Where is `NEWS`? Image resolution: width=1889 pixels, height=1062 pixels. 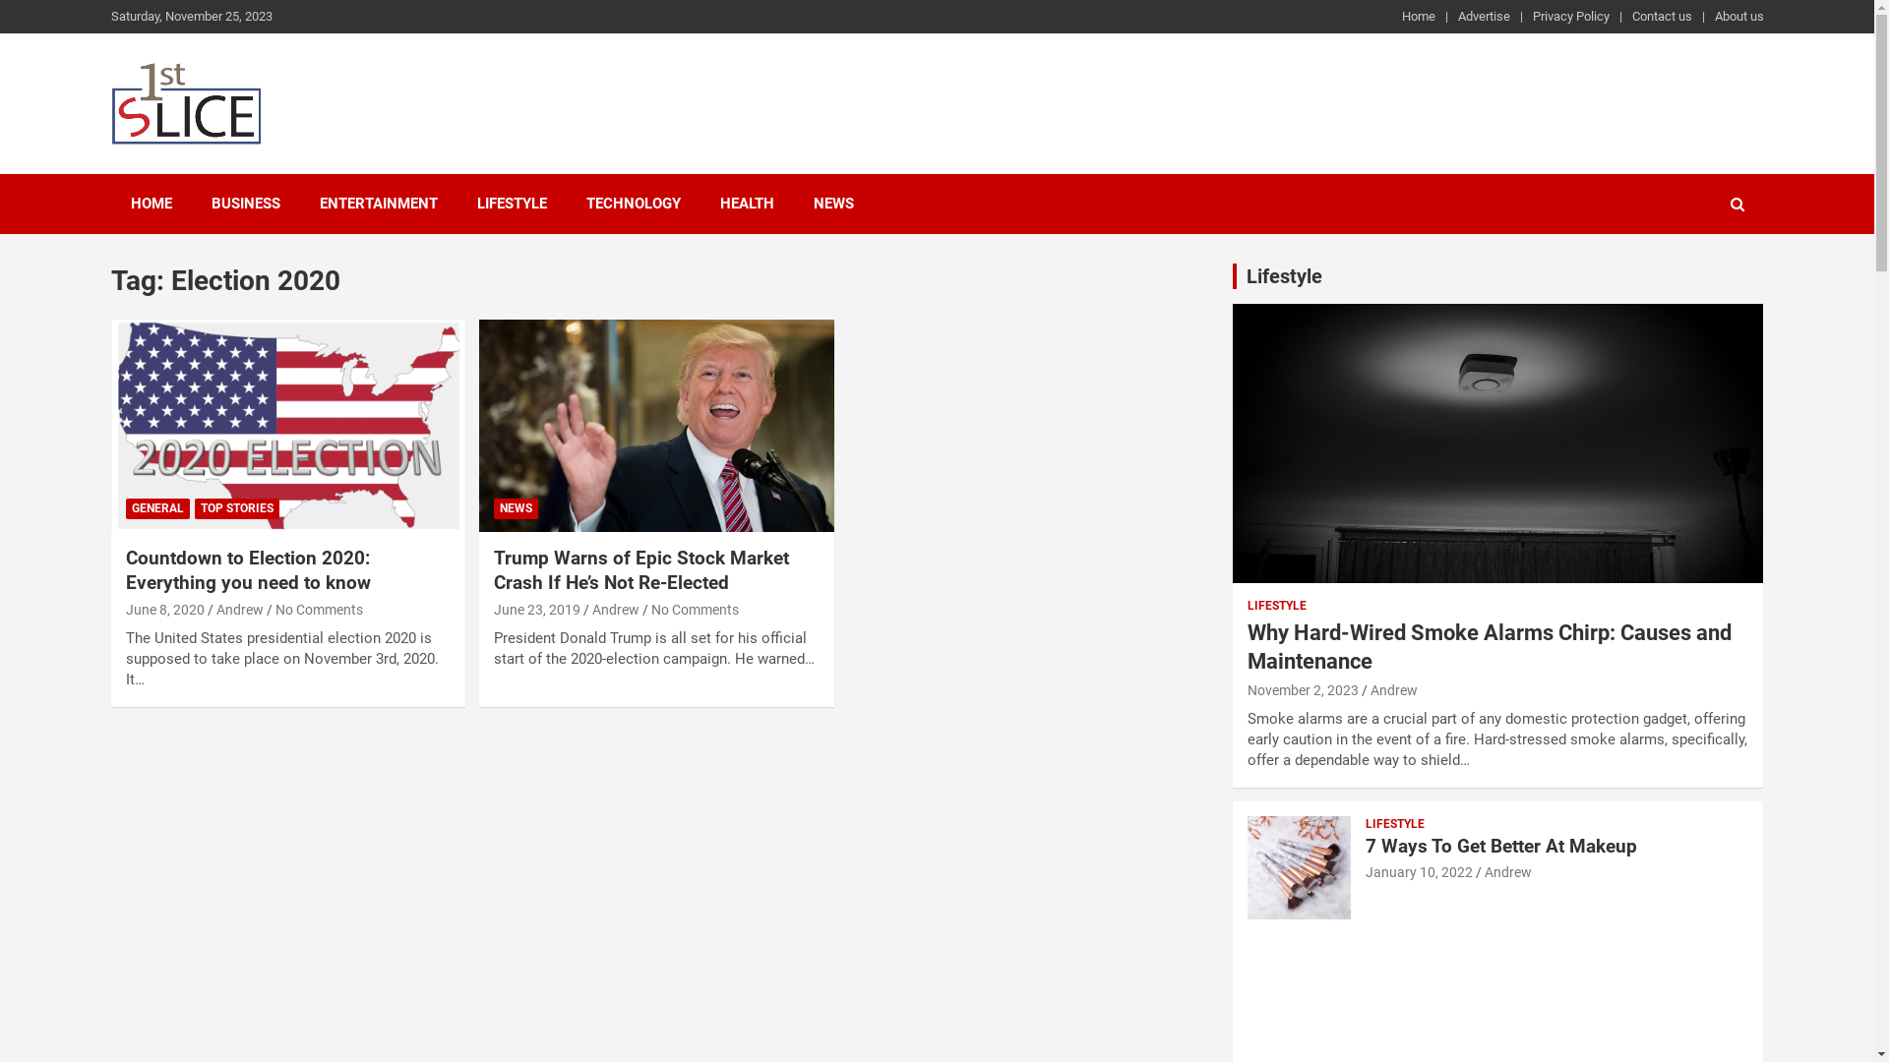 NEWS is located at coordinates (516, 509).